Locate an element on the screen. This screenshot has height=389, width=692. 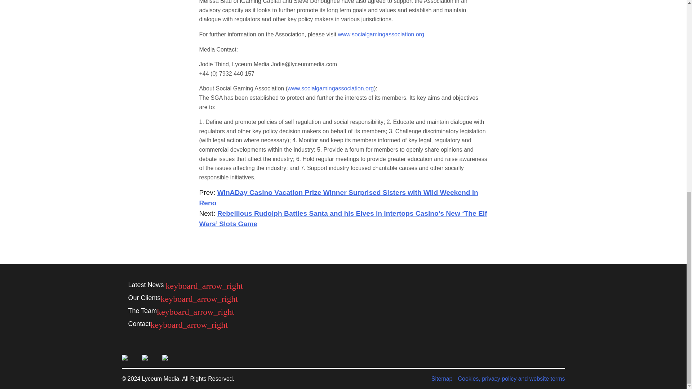
www.socialgamingassociation.org is located at coordinates (331, 88).